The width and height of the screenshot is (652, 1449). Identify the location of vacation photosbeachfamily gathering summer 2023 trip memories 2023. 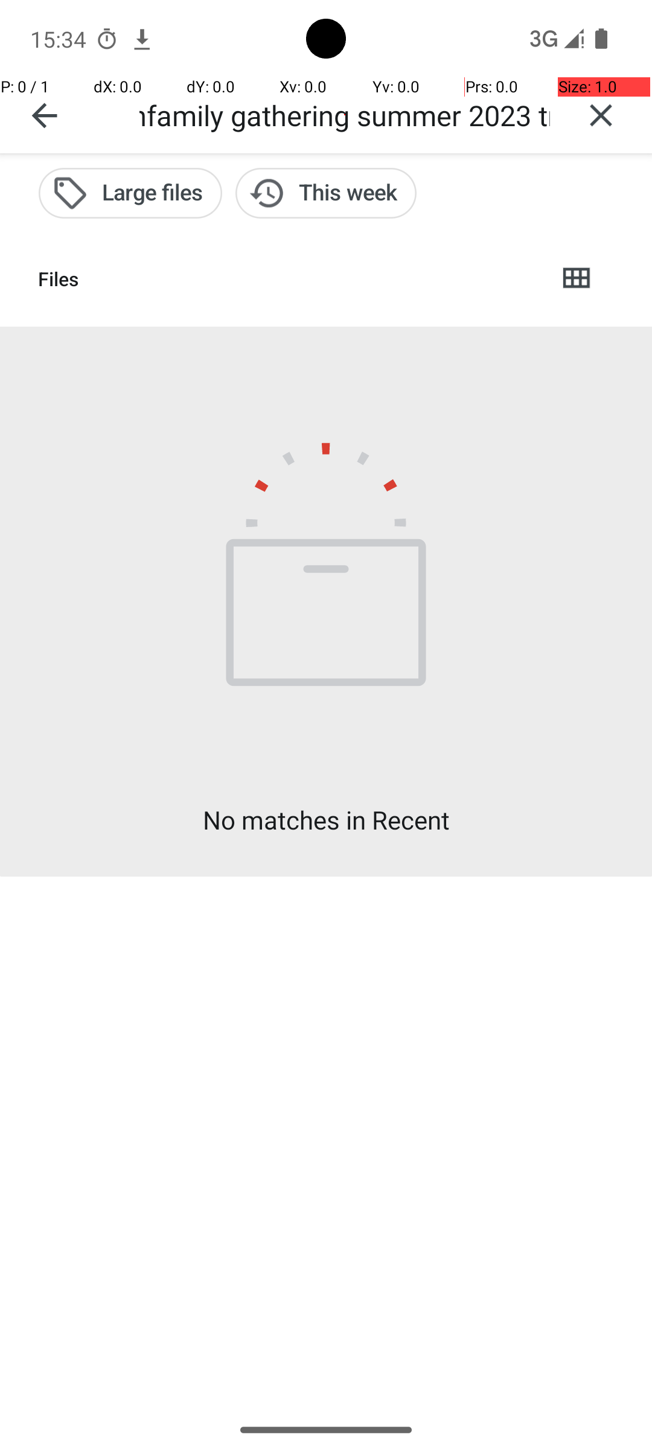
(345, 115).